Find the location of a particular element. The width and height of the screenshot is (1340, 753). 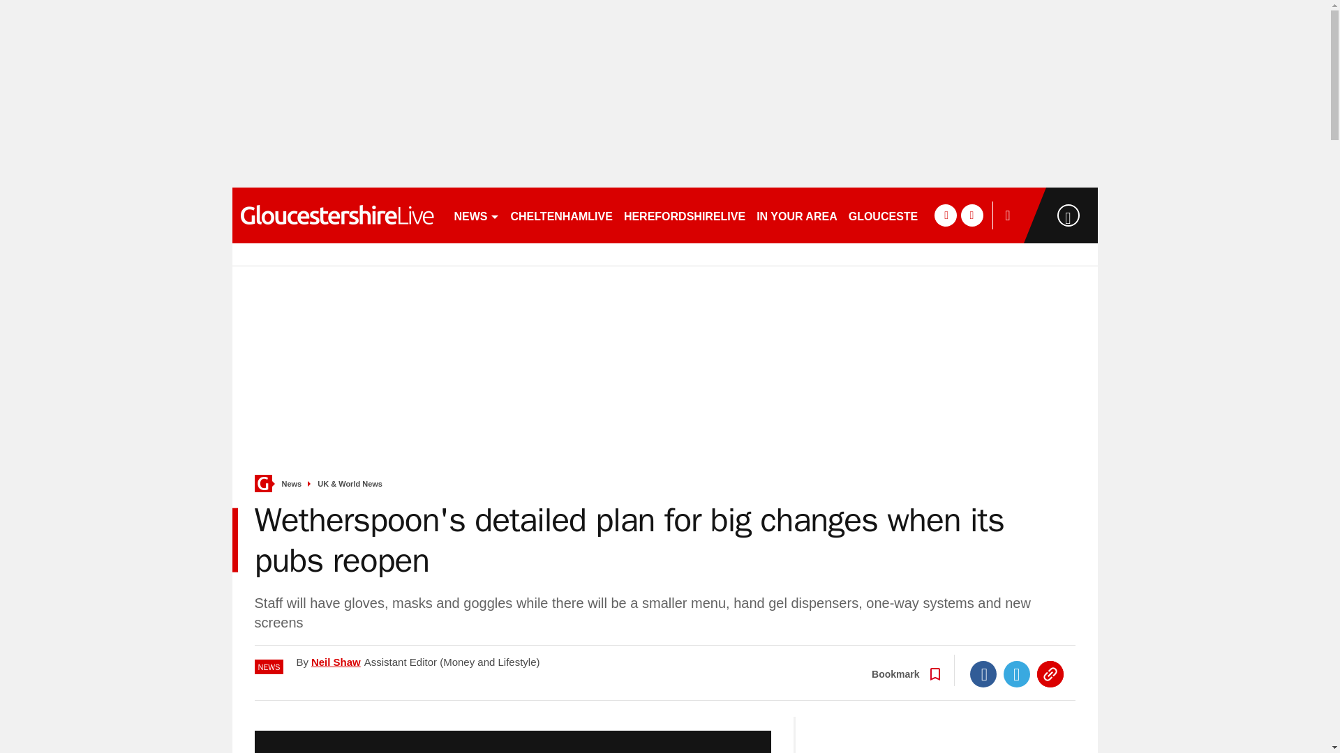

Facebook is located at coordinates (983, 674).